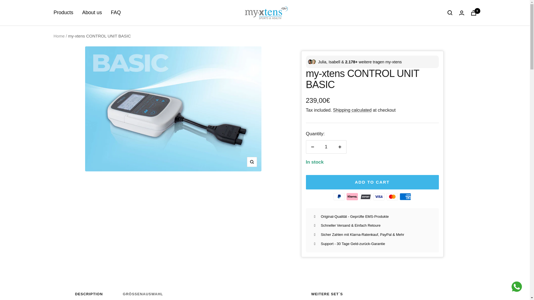 Image resolution: width=534 pixels, height=300 pixels. I want to click on my-xtens, so click(265, 13).